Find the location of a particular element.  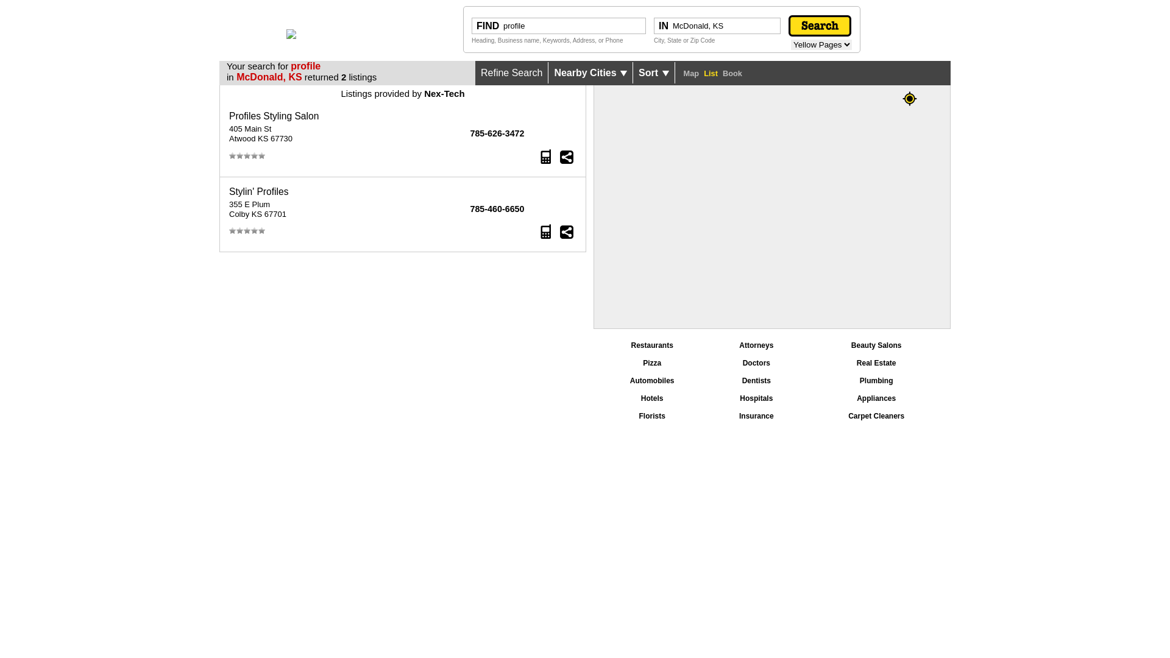

Map is located at coordinates (692, 71).